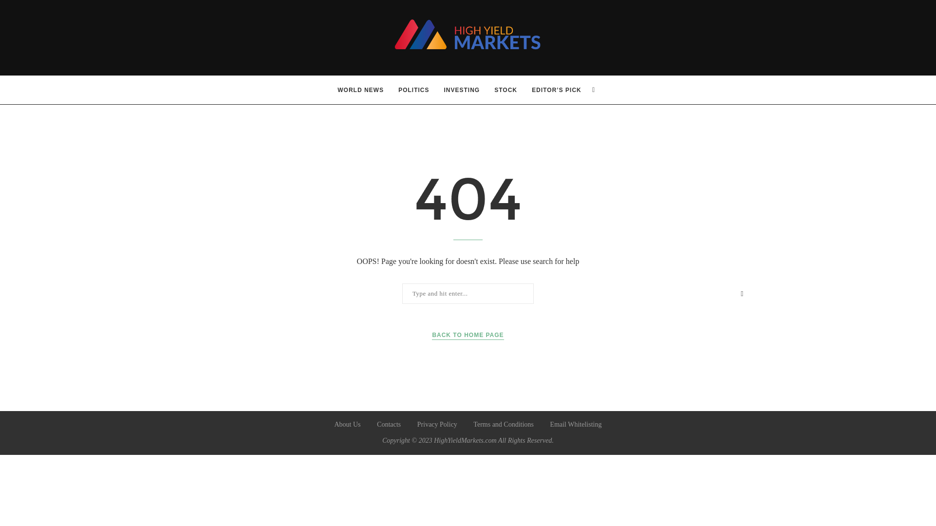 The height and width of the screenshot is (526, 936). Describe the element at coordinates (389, 425) in the screenshot. I see `Contacts` at that location.